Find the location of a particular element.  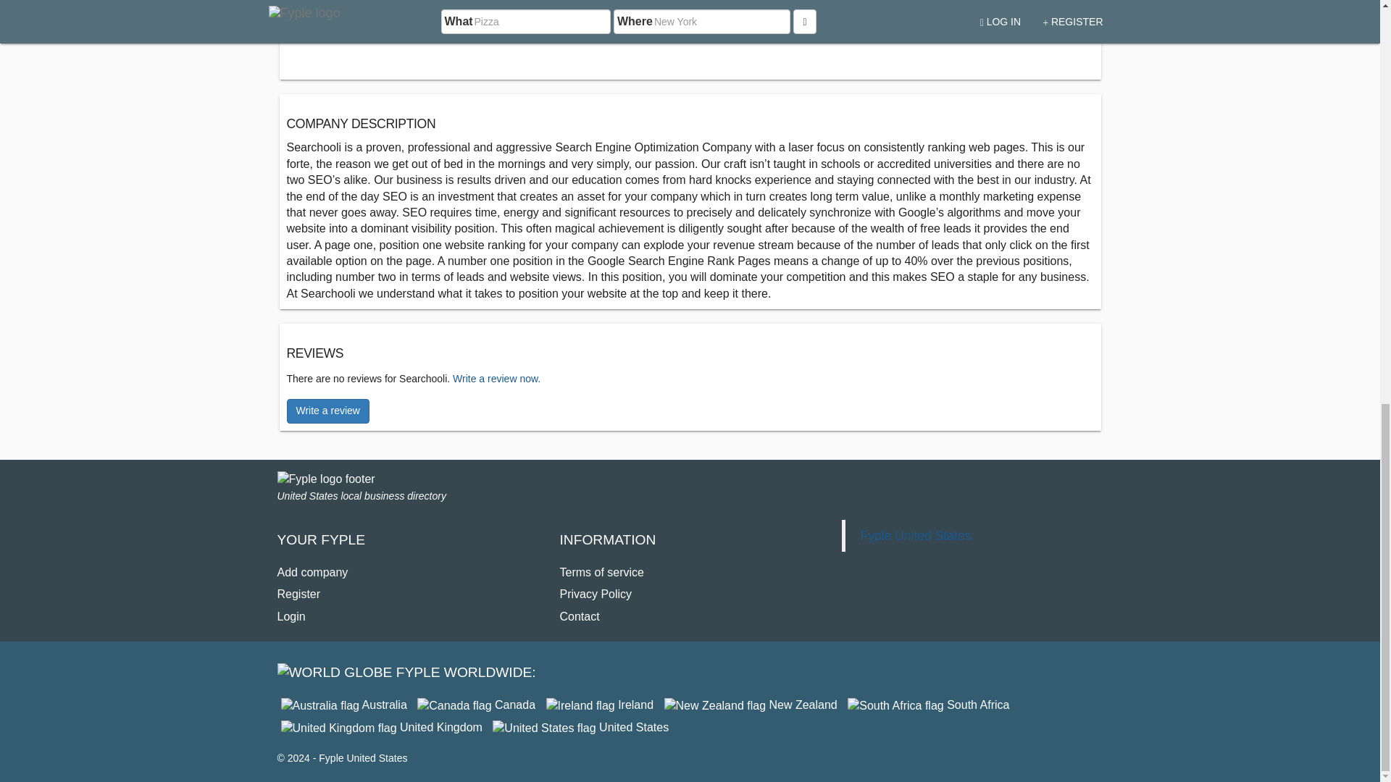

Login is located at coordinates (291, 616).